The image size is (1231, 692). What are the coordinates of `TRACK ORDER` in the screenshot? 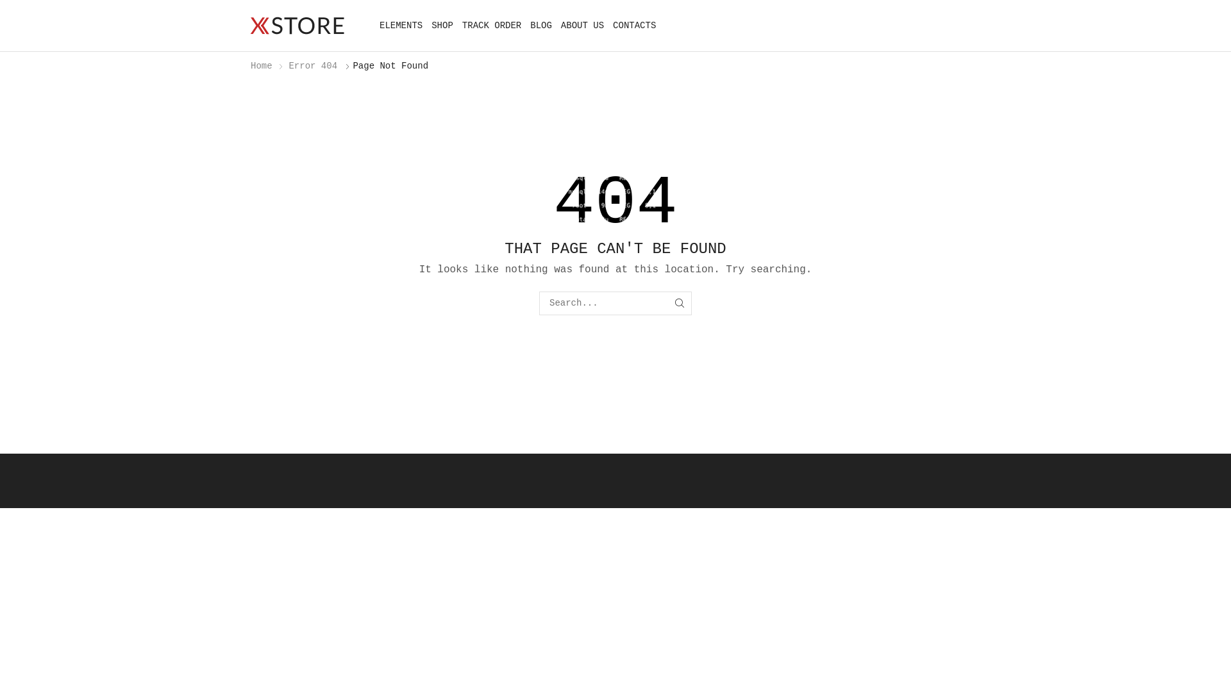 It's located at (492, 26).